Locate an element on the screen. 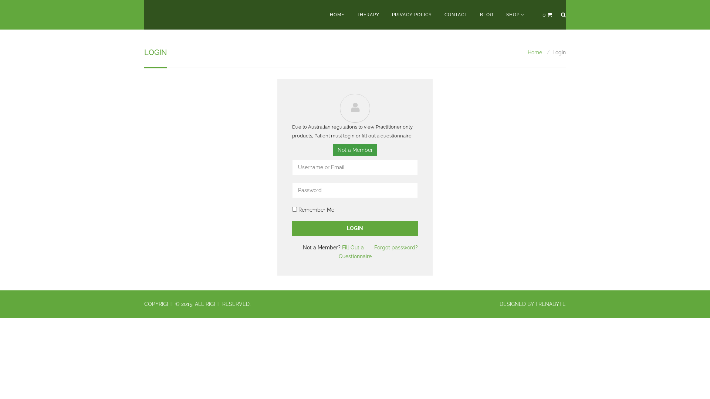  Username or Email is located at coordinates (355, 167).